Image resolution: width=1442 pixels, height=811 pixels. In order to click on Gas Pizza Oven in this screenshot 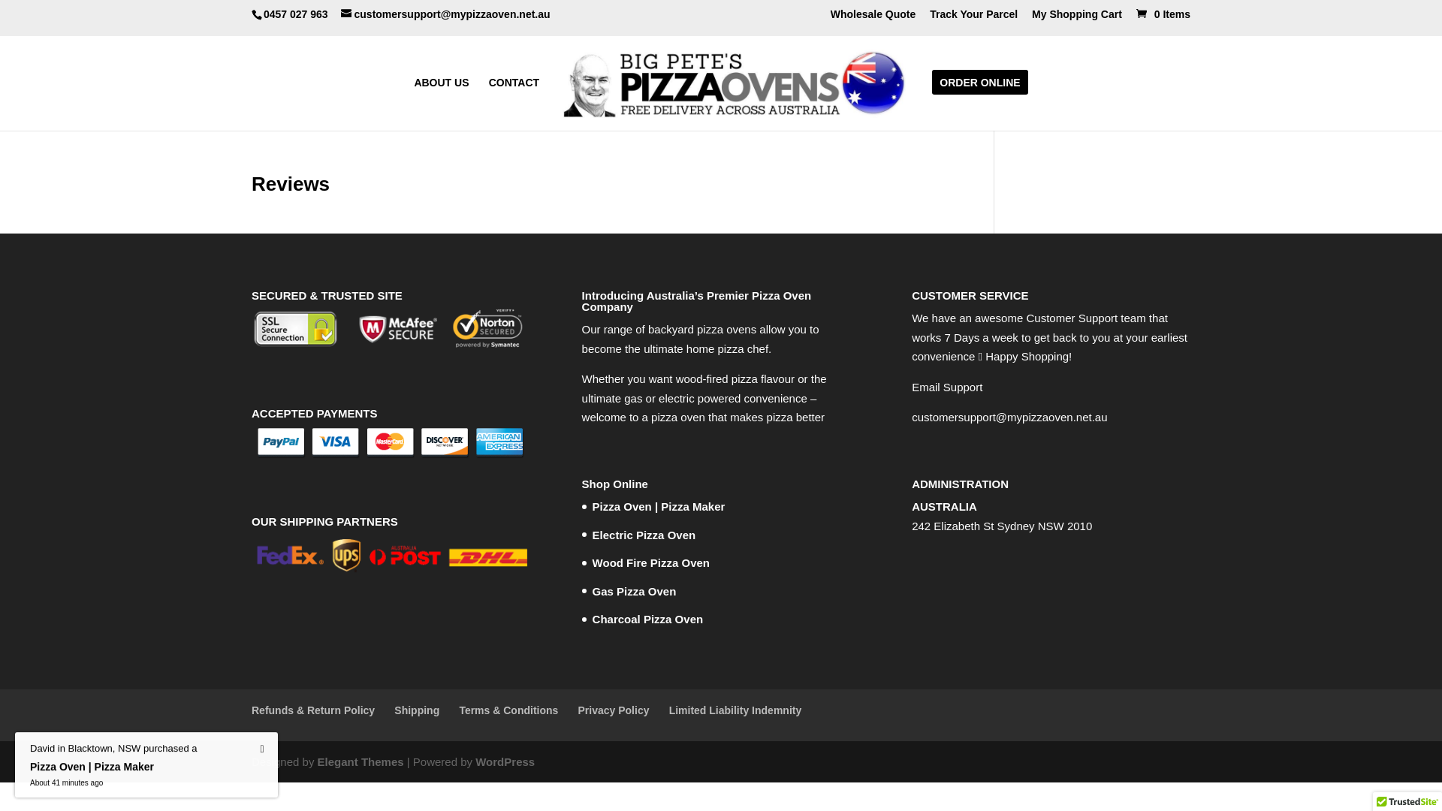, I will do `click(635, 592)`.